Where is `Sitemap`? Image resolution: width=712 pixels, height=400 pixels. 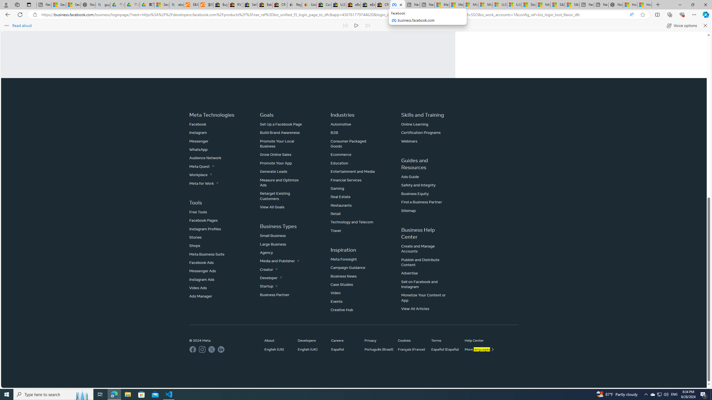 Sitemap is located at coordinates (408, 210).